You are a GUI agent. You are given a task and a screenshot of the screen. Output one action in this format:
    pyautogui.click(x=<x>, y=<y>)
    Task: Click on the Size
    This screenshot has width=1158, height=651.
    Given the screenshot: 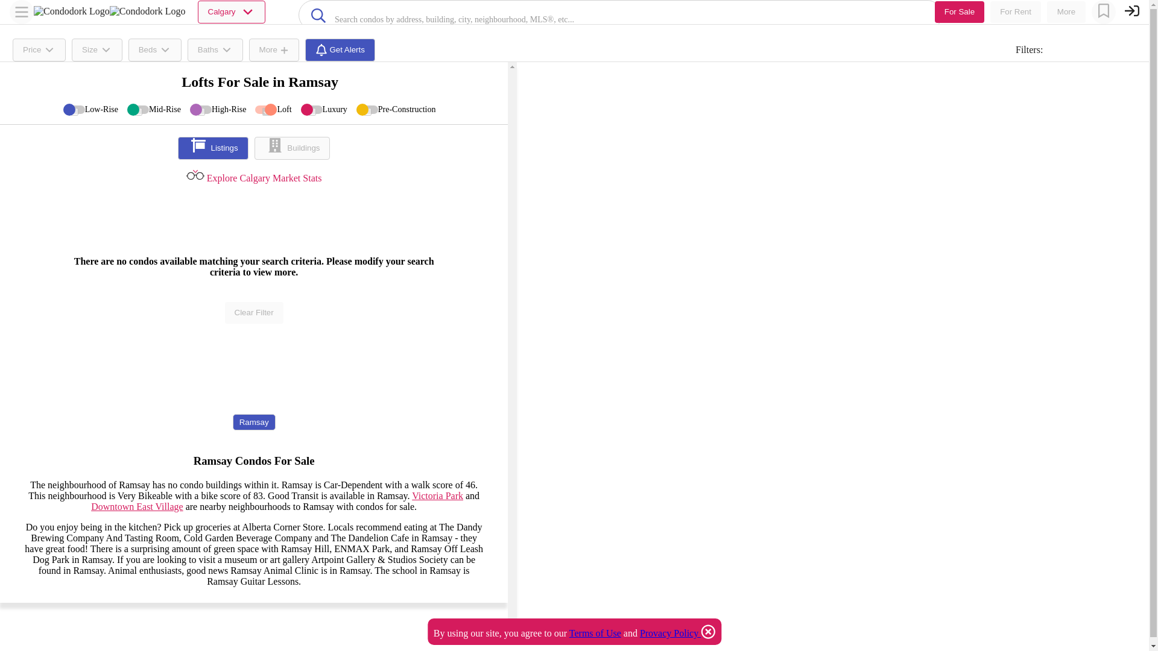 What is the action you would take?
    pyautogui.click(x=97, y=49)
    